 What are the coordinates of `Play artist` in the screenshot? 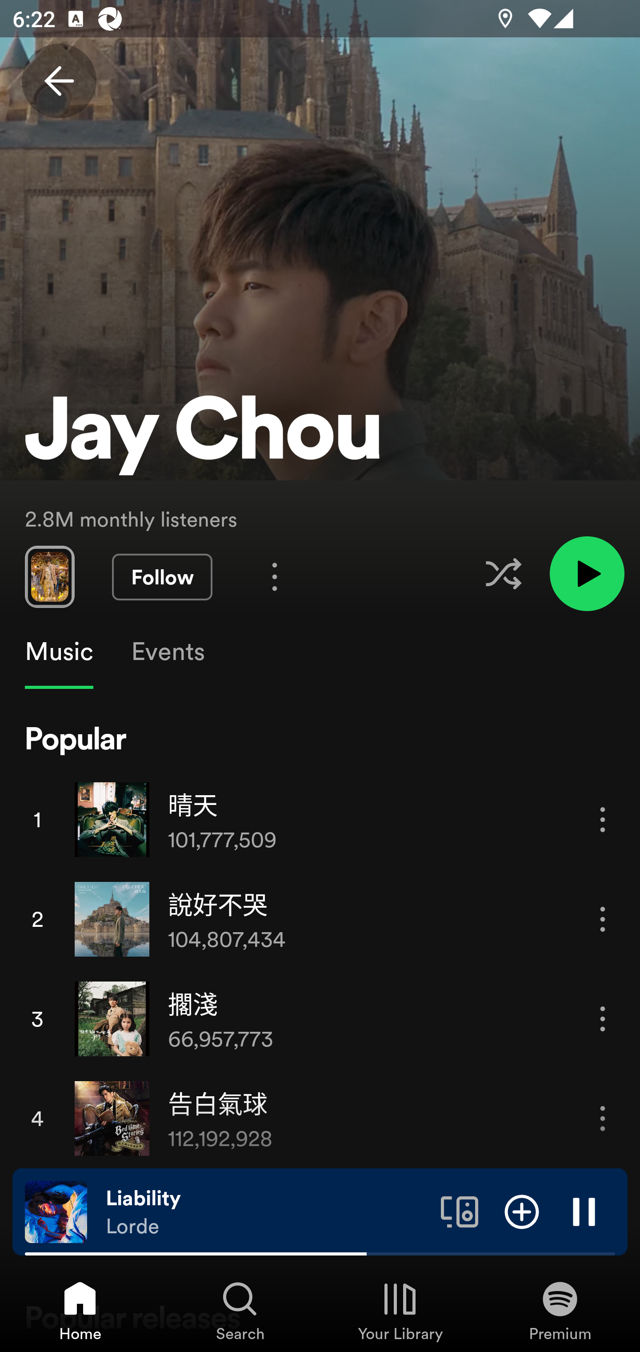 It's located at (587, 573).